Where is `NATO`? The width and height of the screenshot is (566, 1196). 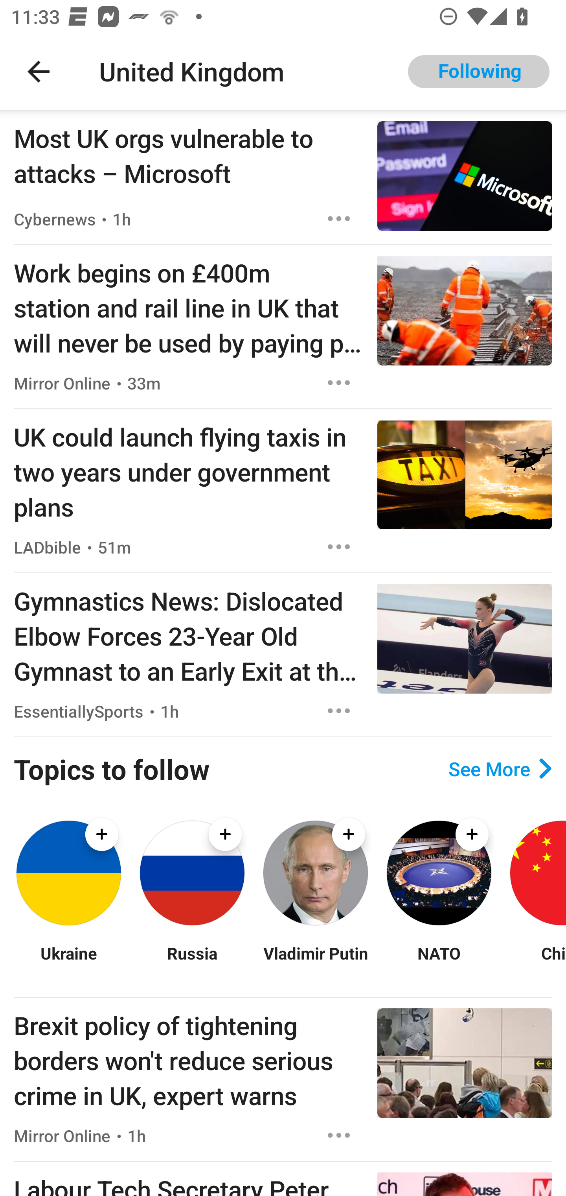 NATO is located at coordinates (439, 962).